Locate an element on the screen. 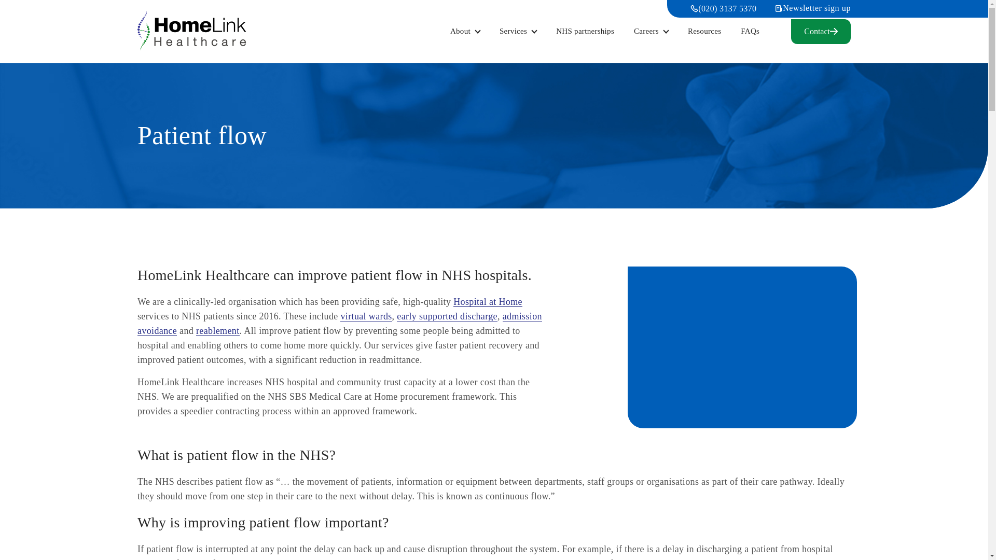 Image resolution: width=996 pixels, height=560 pixels. Newsletter sign up is located at coordinates (812, 8).